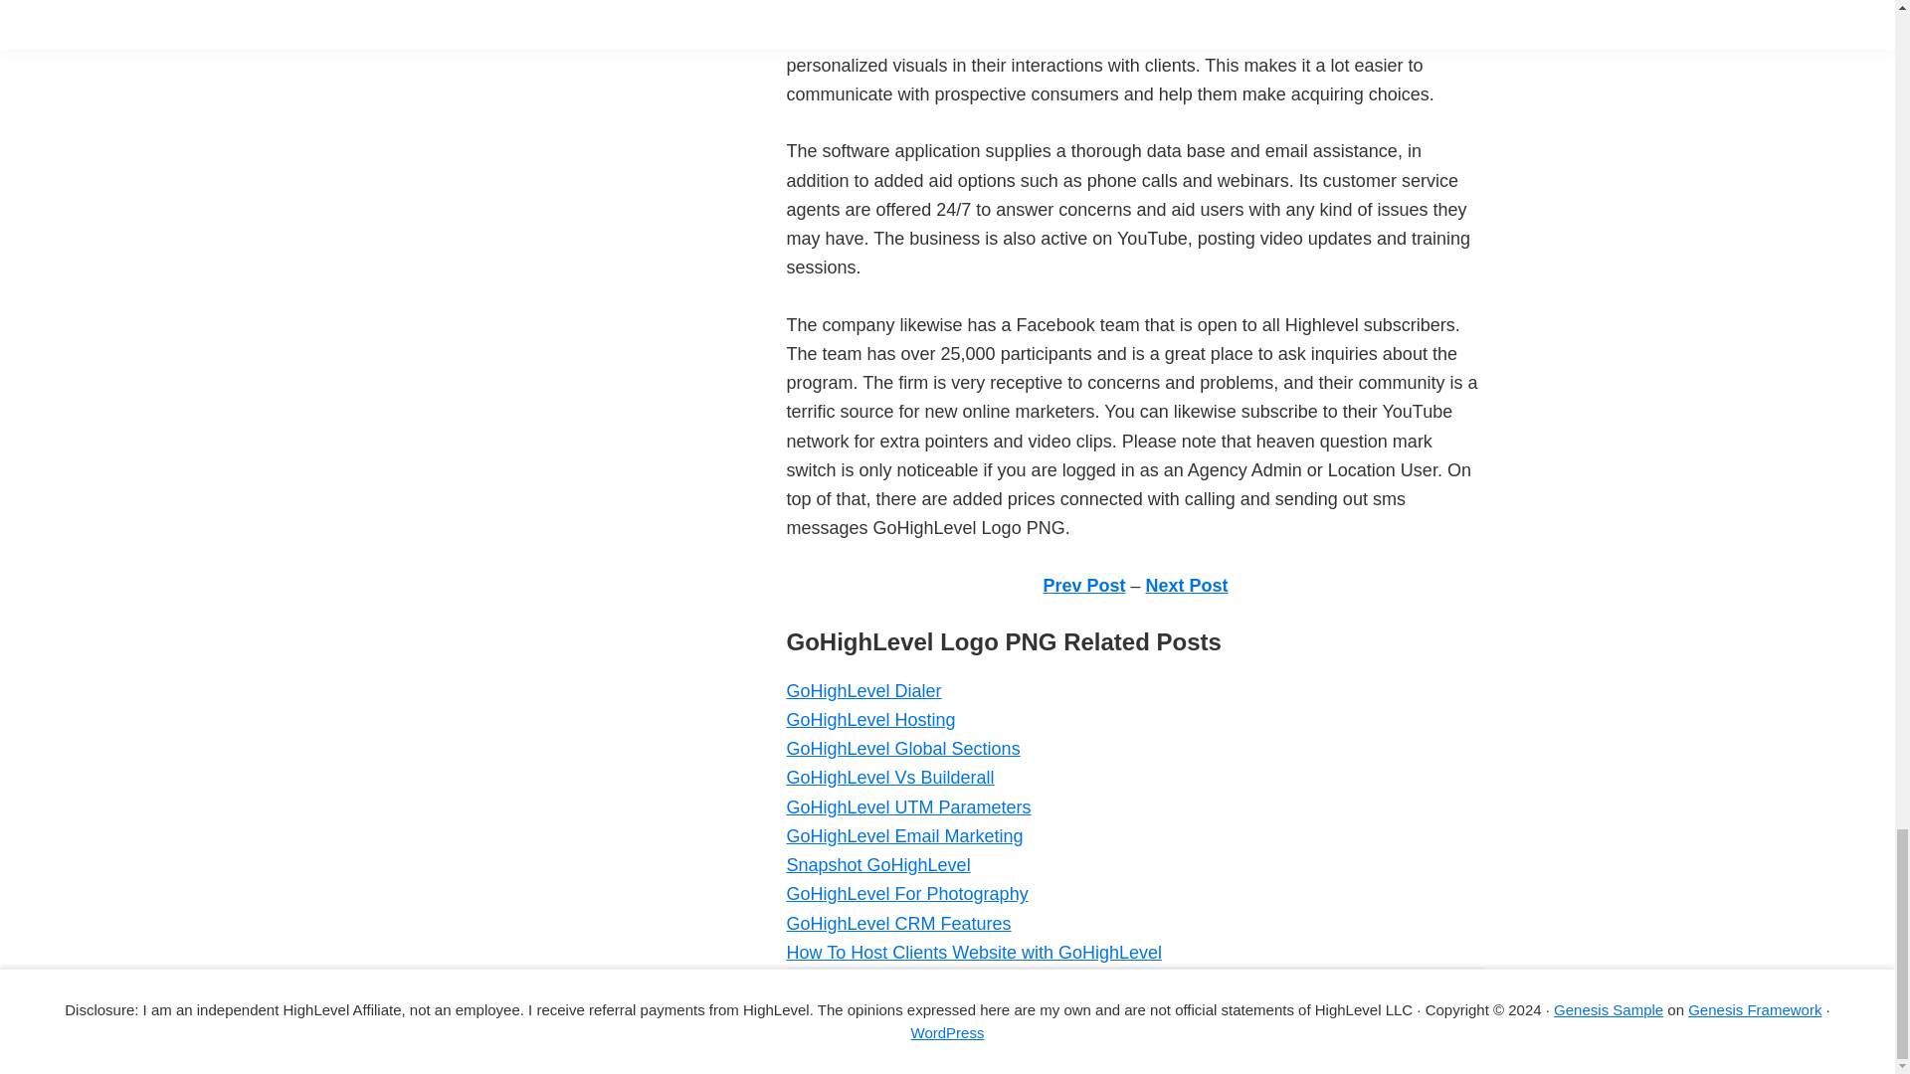 This screenshot has height=1074, width=1910. Describe the element at coordinates (877, 865) in the screenshot. I see `Snapshot GoHighLevel` at that location.